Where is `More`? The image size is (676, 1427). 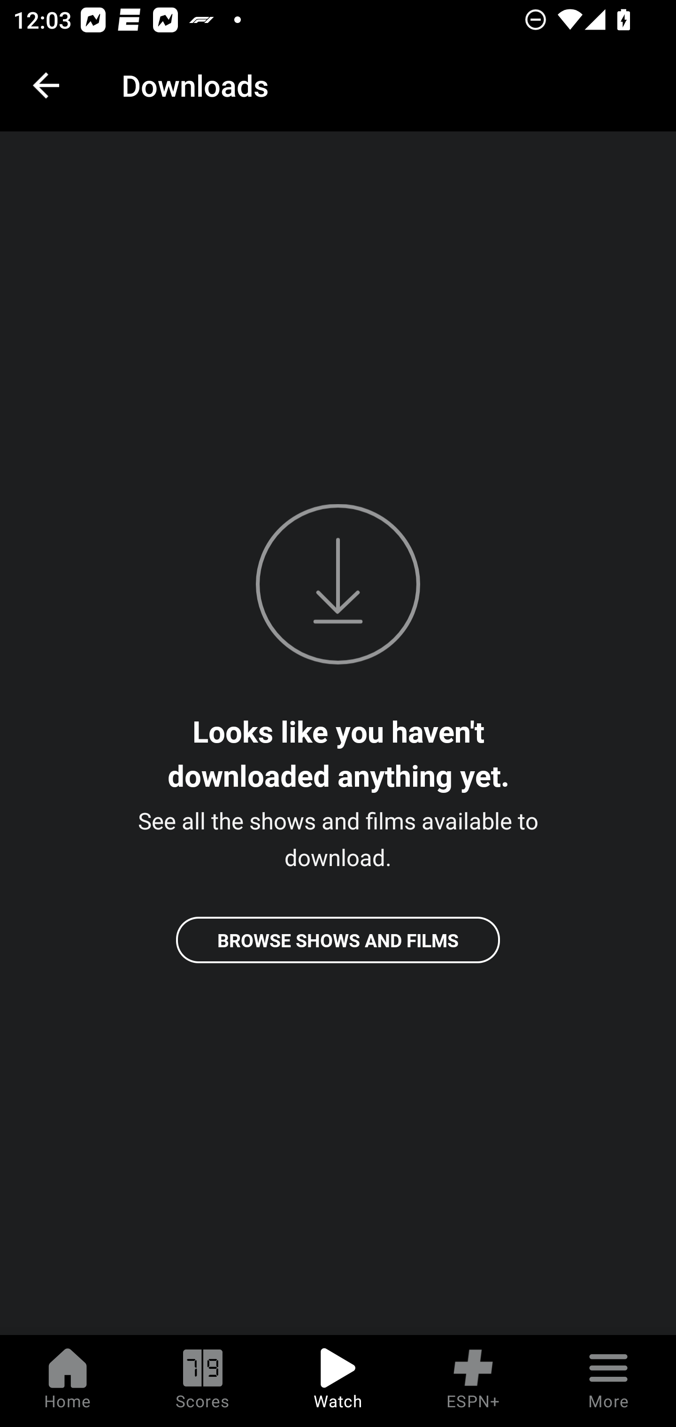 More is located at coordinates (608, 1381).